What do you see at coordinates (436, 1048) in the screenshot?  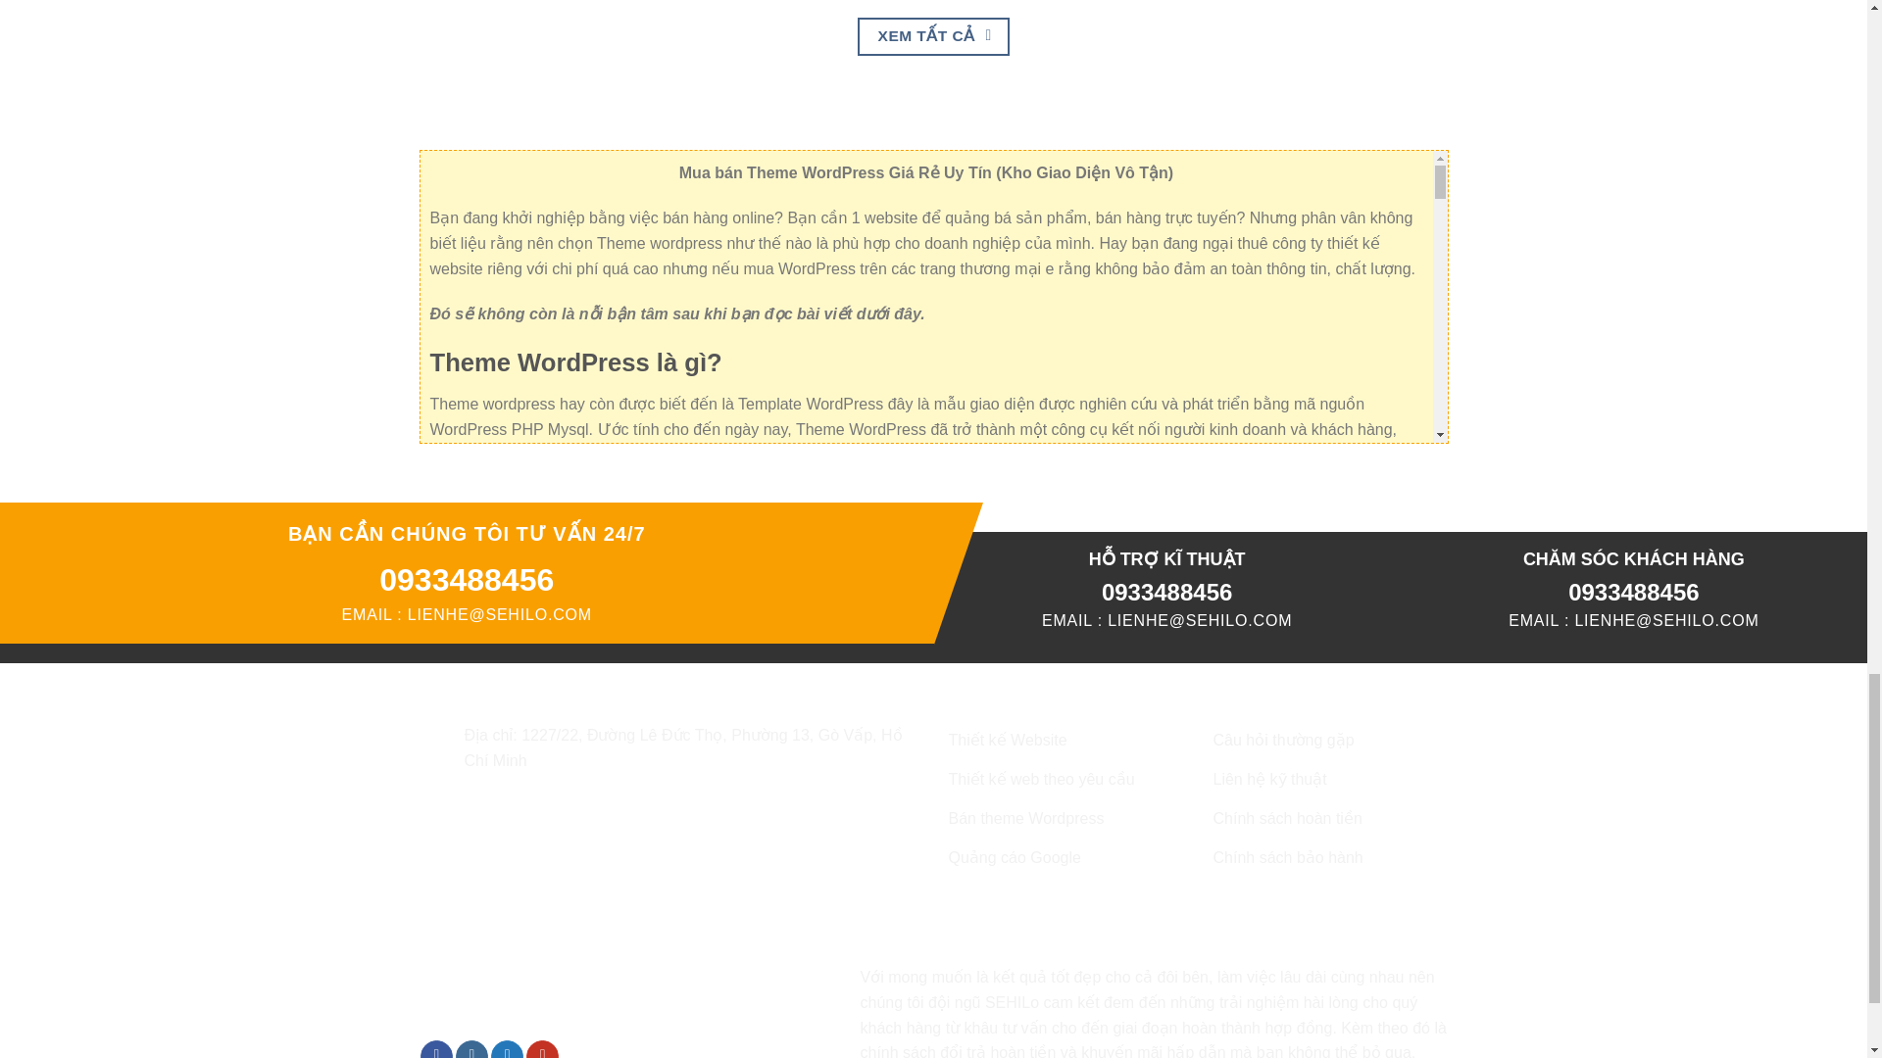 I see `Follow on Facebook` at bounding box center [436, 1048].